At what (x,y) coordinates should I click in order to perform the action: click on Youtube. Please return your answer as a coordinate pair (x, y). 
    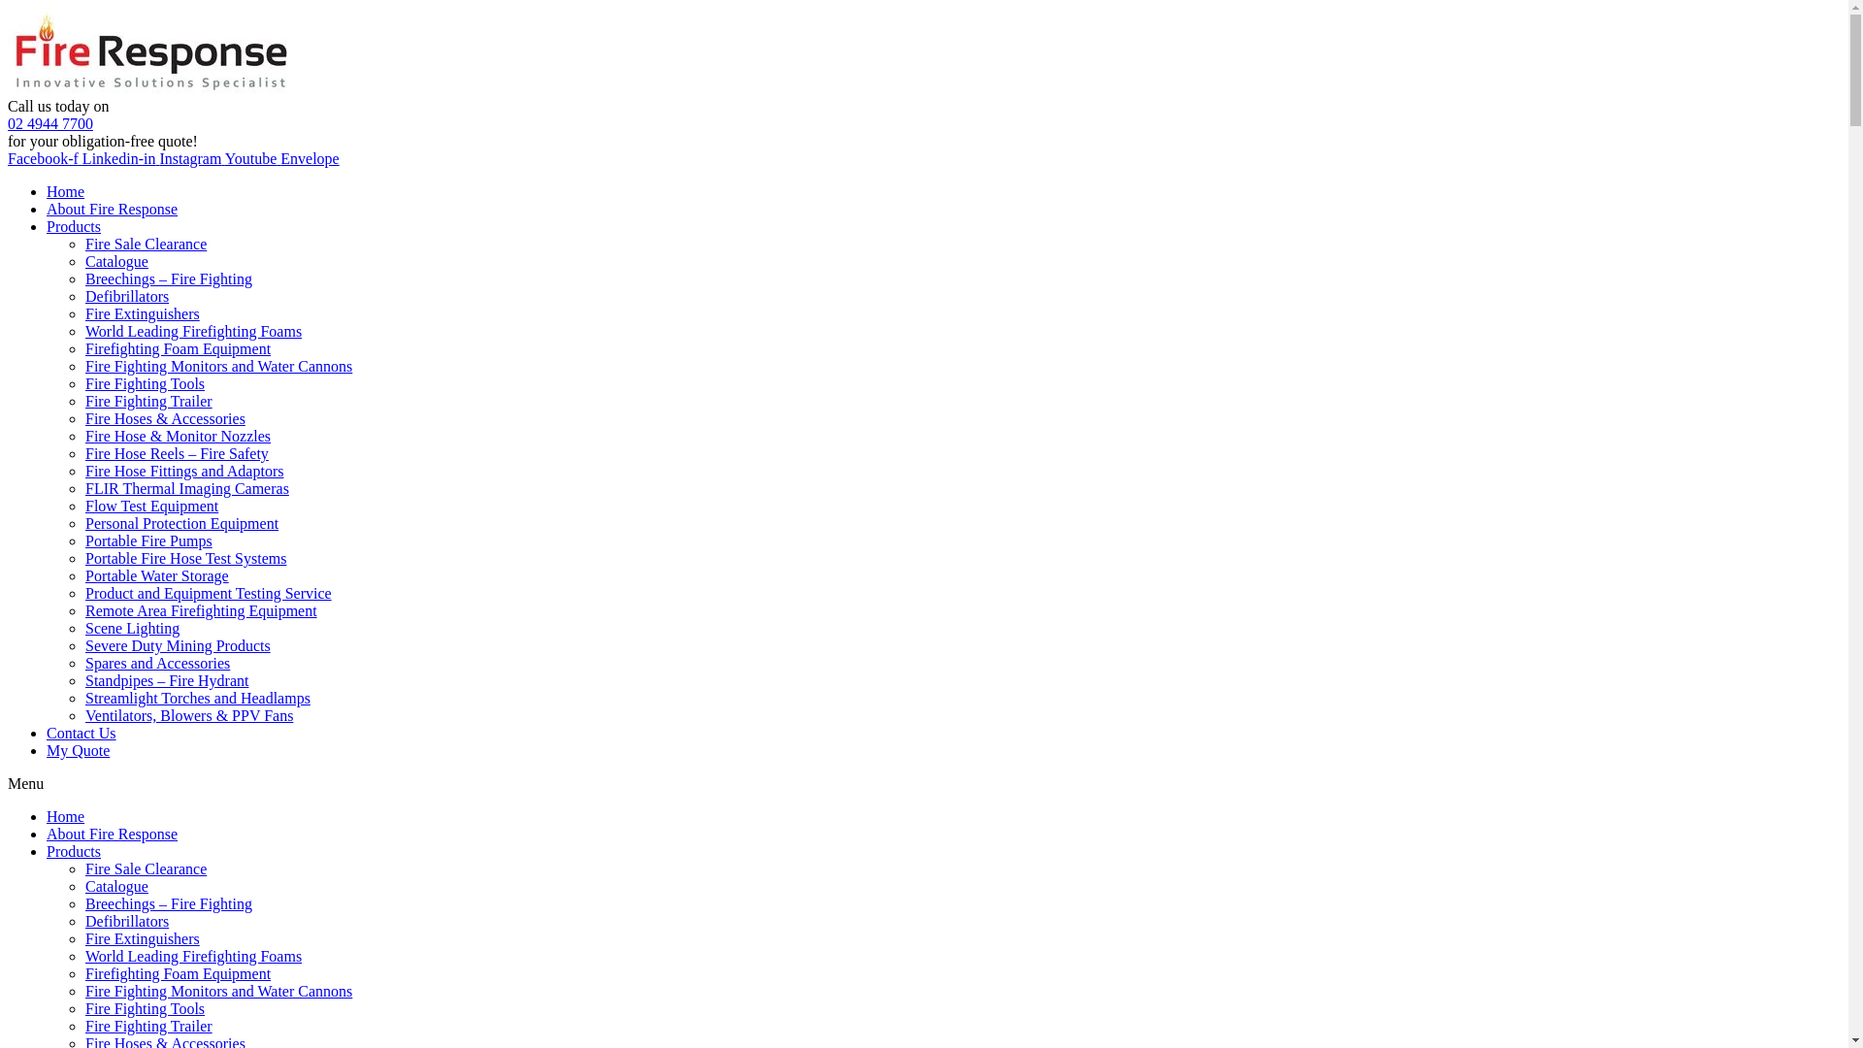
    Looking at the image, I should click on (253, 159).